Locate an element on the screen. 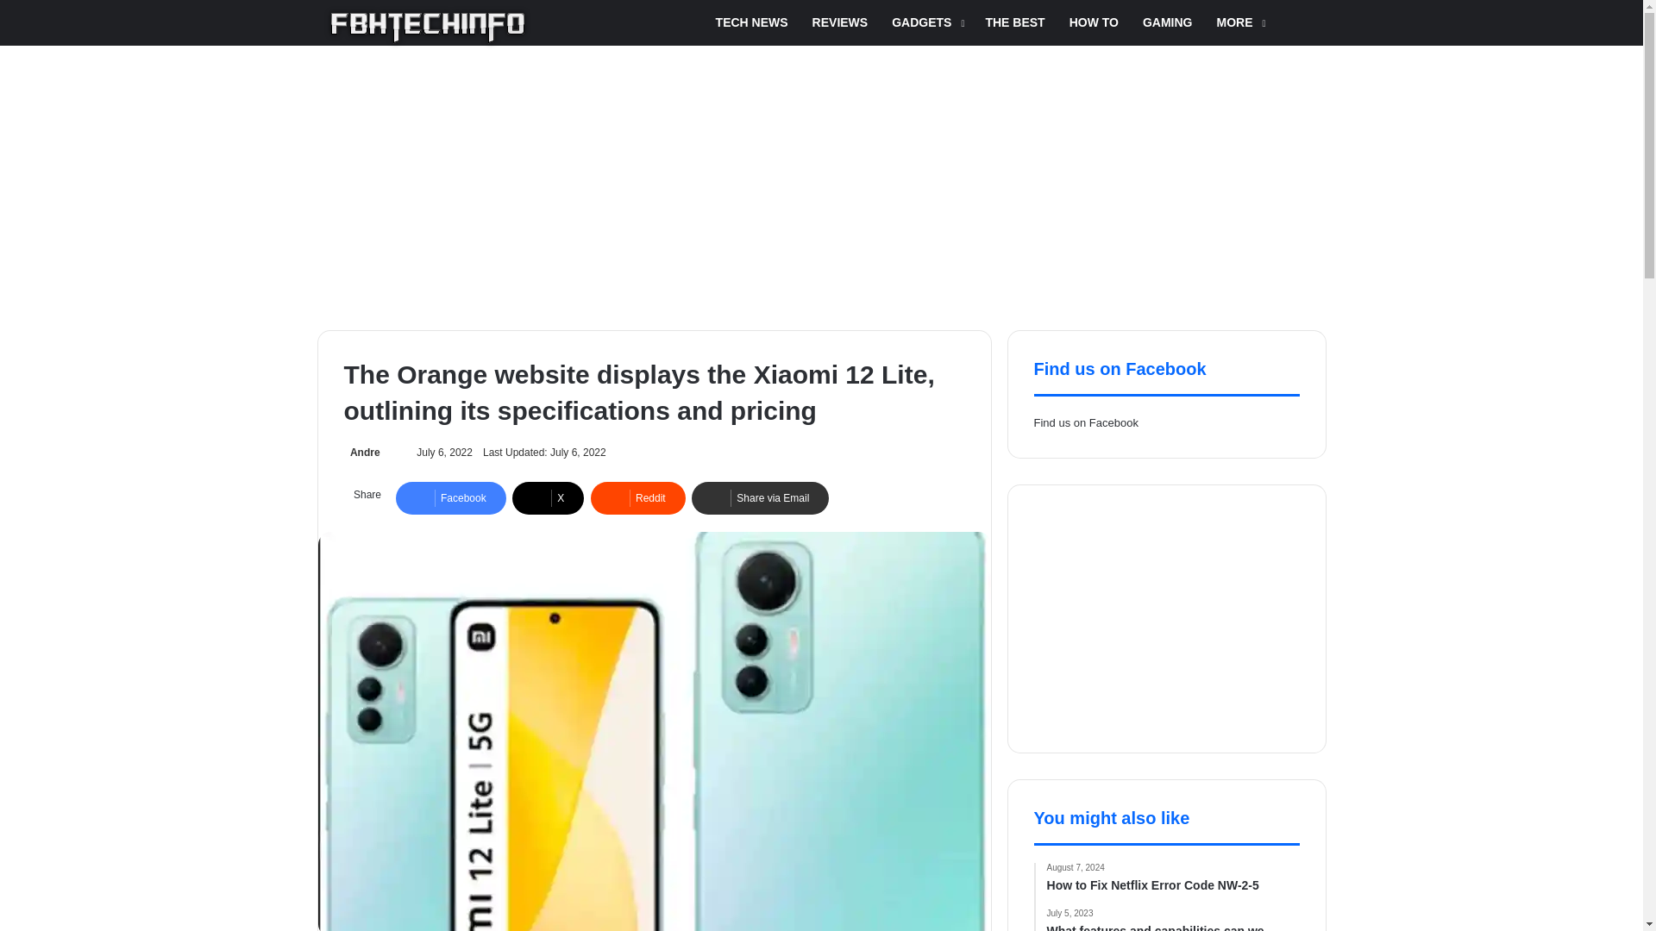 This screenshot has width=1656, height=931. Share via Email is located at coordinates (761, 498).